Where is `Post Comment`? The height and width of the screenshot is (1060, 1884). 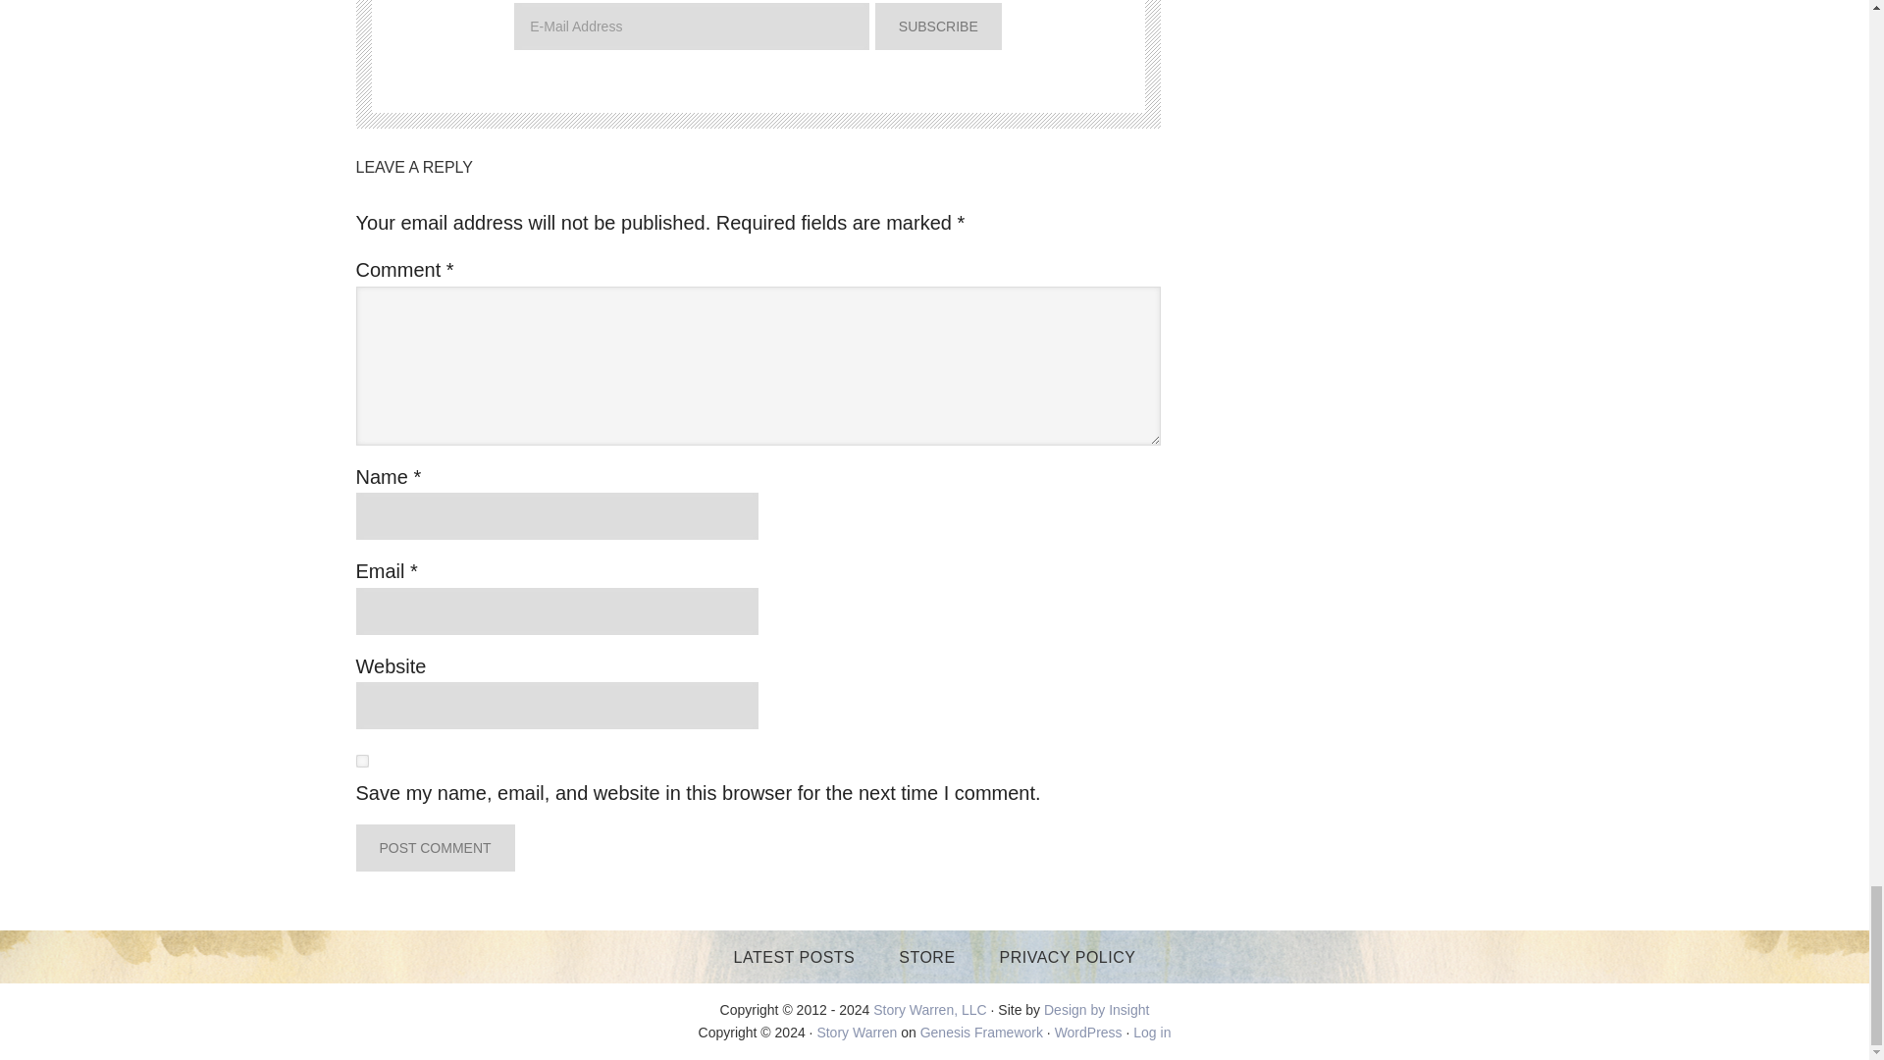 Post Comment is located at coordinates (435, 848).